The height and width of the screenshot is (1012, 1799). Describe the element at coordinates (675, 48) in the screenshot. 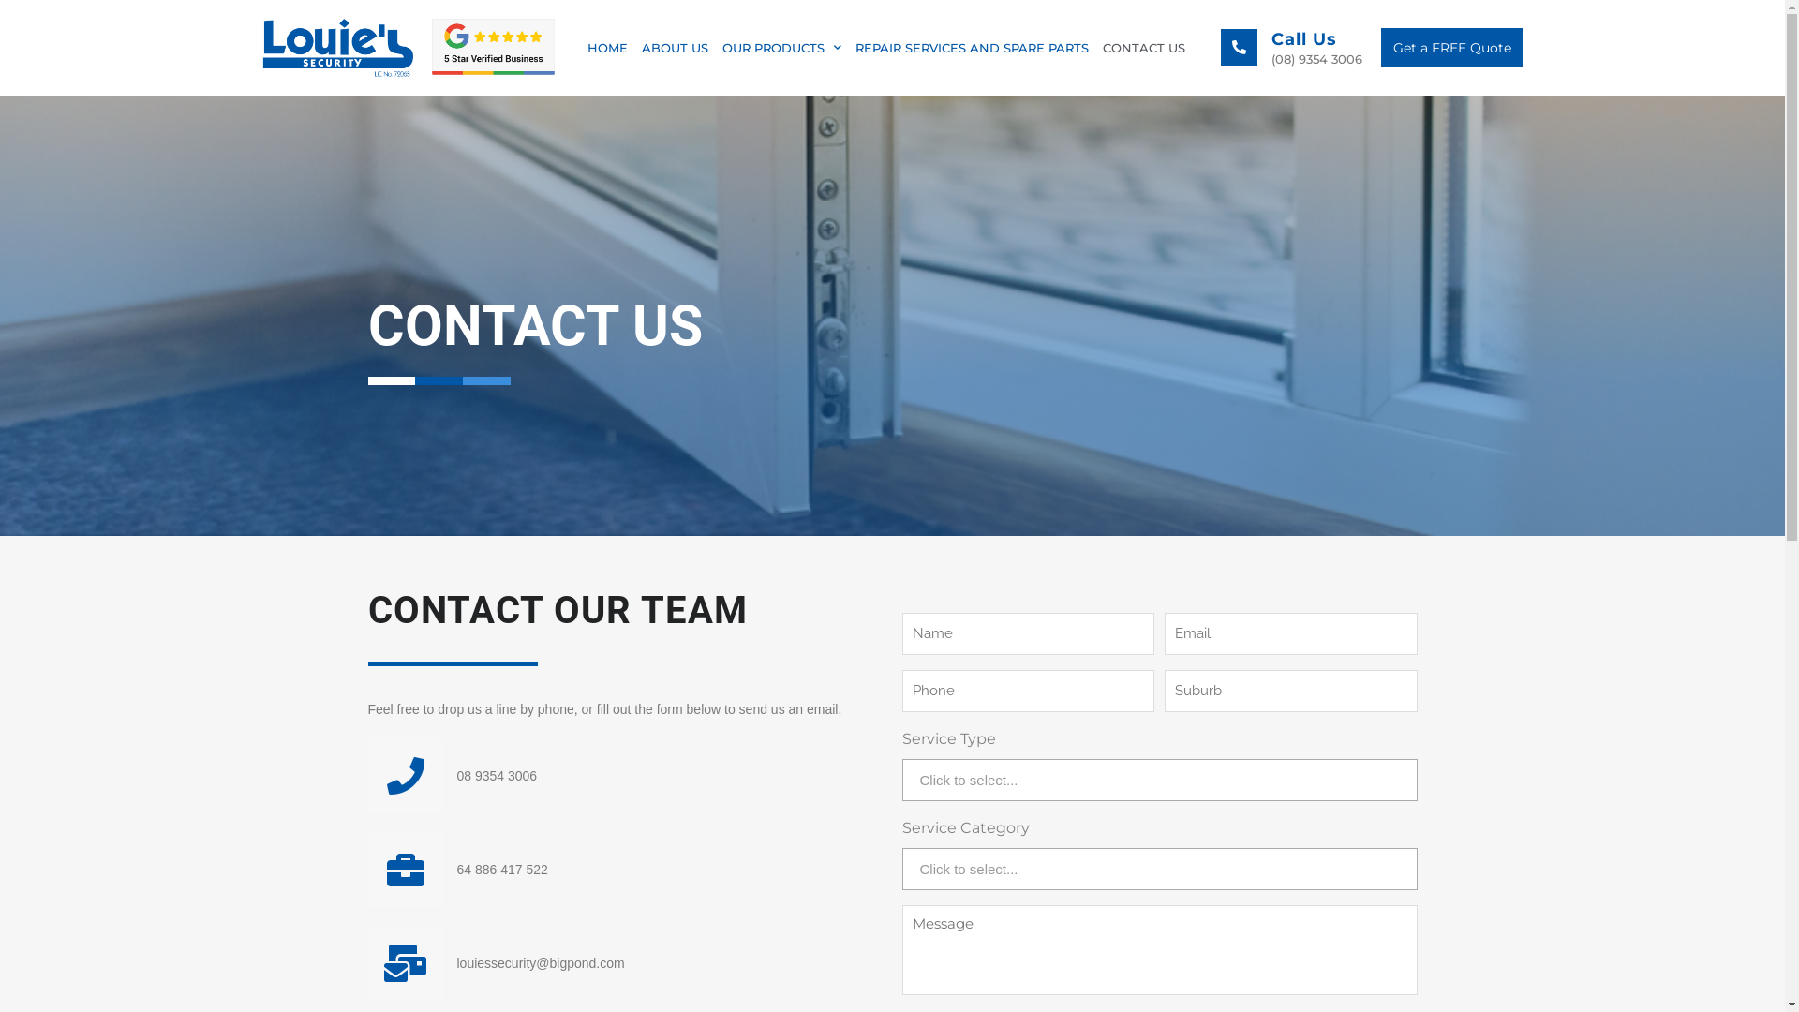

I see `ABOUT US` at that location.